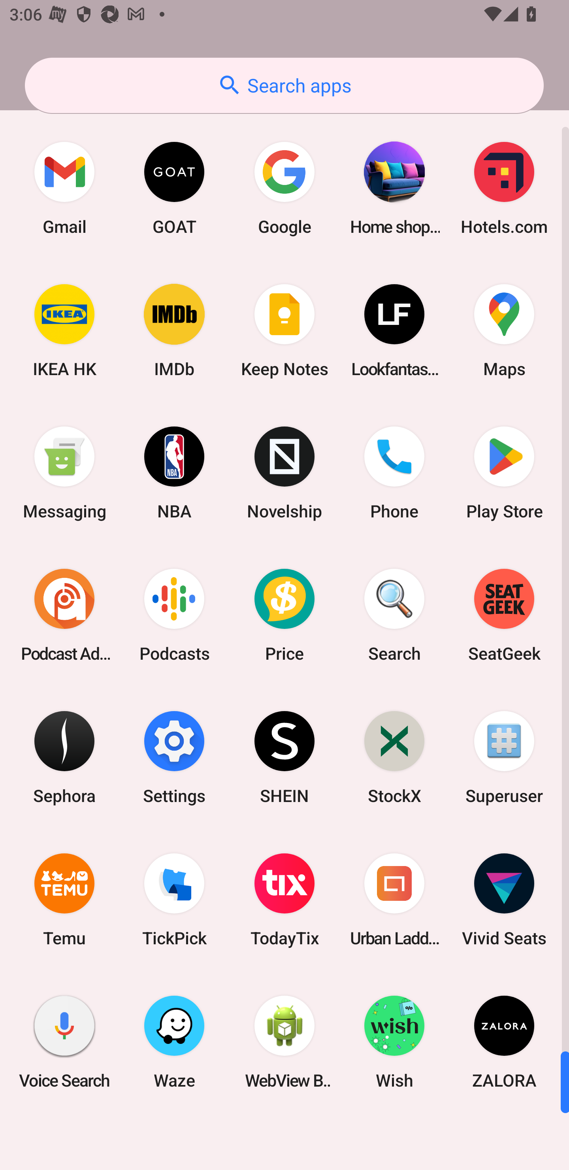  What do you see at coordinates (504, 473) in the screenshot?
I see `Play Store` at bounding box center [504, 473].